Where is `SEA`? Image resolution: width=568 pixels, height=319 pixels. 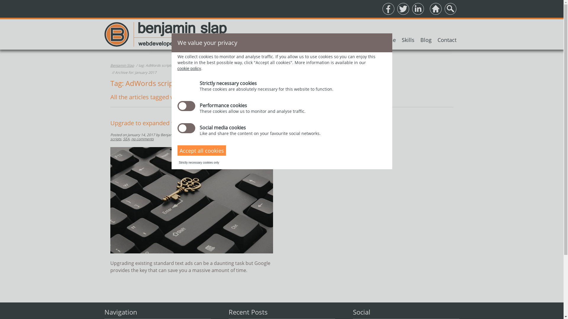
SEA is located at coordinates (223, 135).